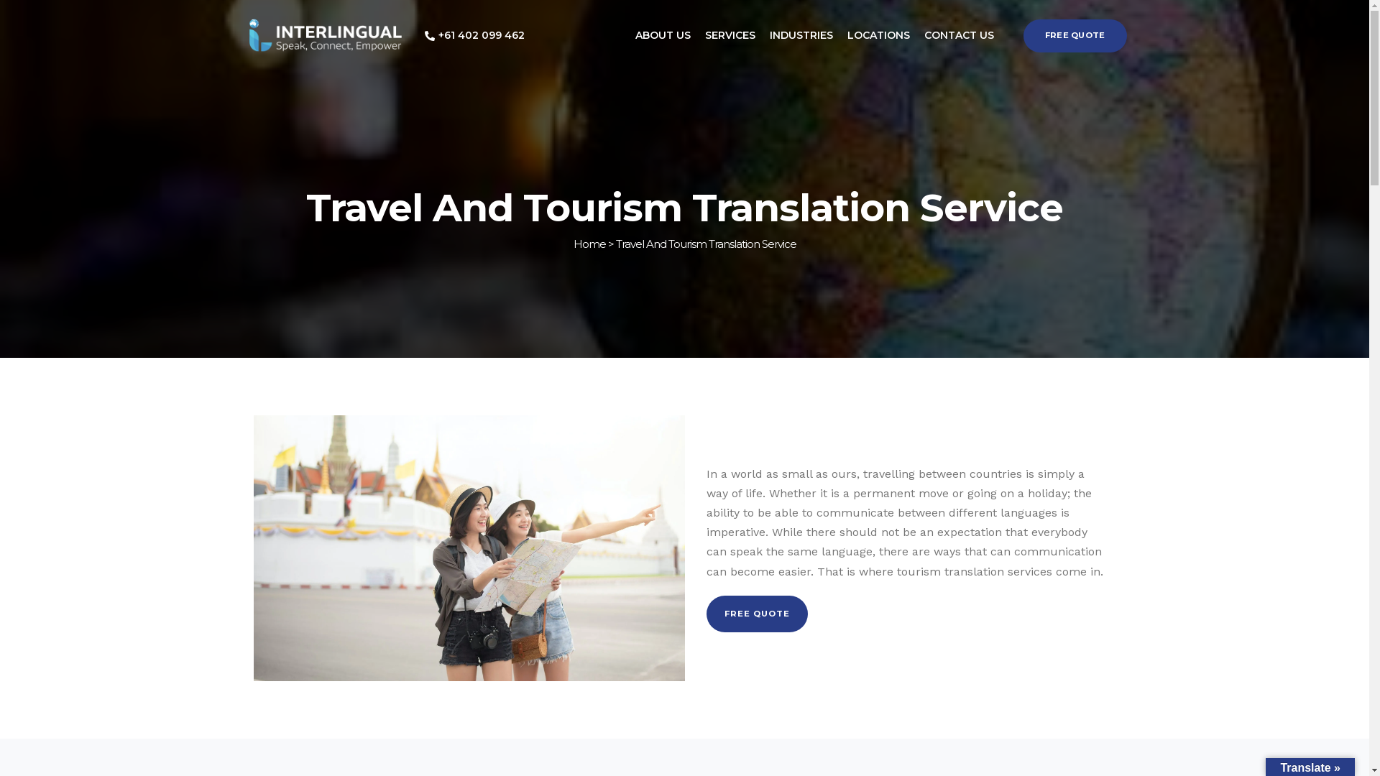 Image resolution: width=1380 pixels, height=776 pixels. I want to click on ABOUT US, so click(663, 36).